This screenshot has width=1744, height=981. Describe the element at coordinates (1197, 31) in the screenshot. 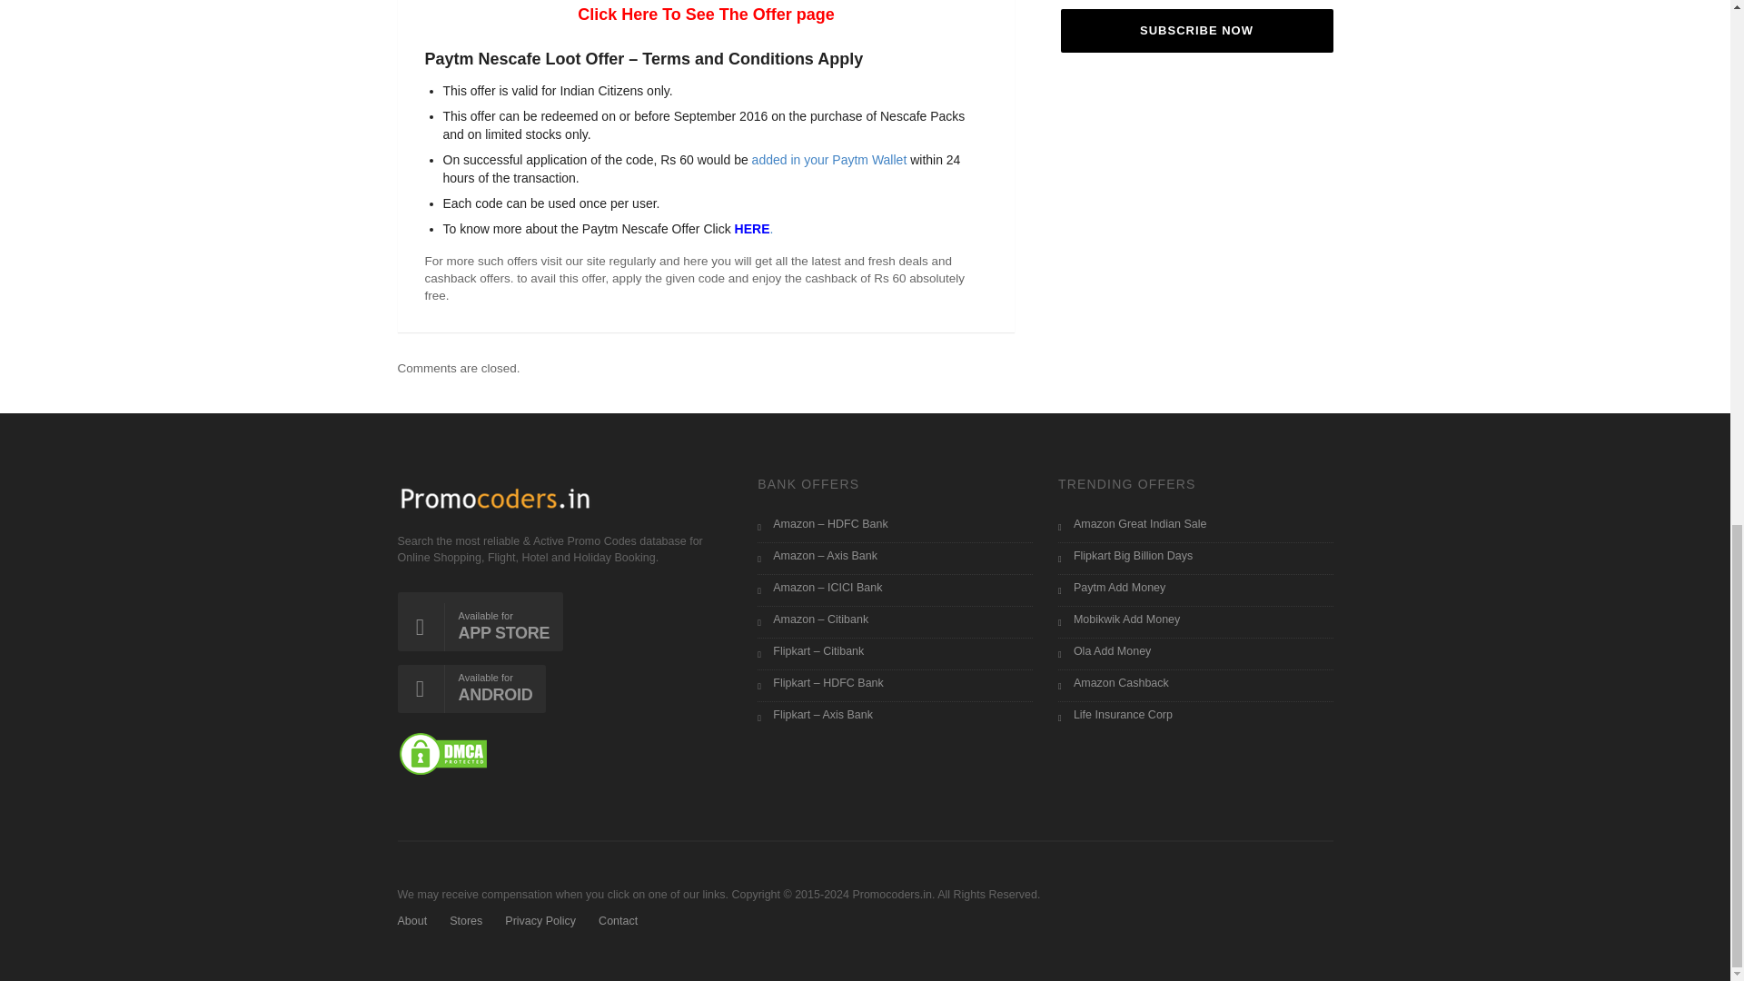

I see `Subscribe now` at that location.